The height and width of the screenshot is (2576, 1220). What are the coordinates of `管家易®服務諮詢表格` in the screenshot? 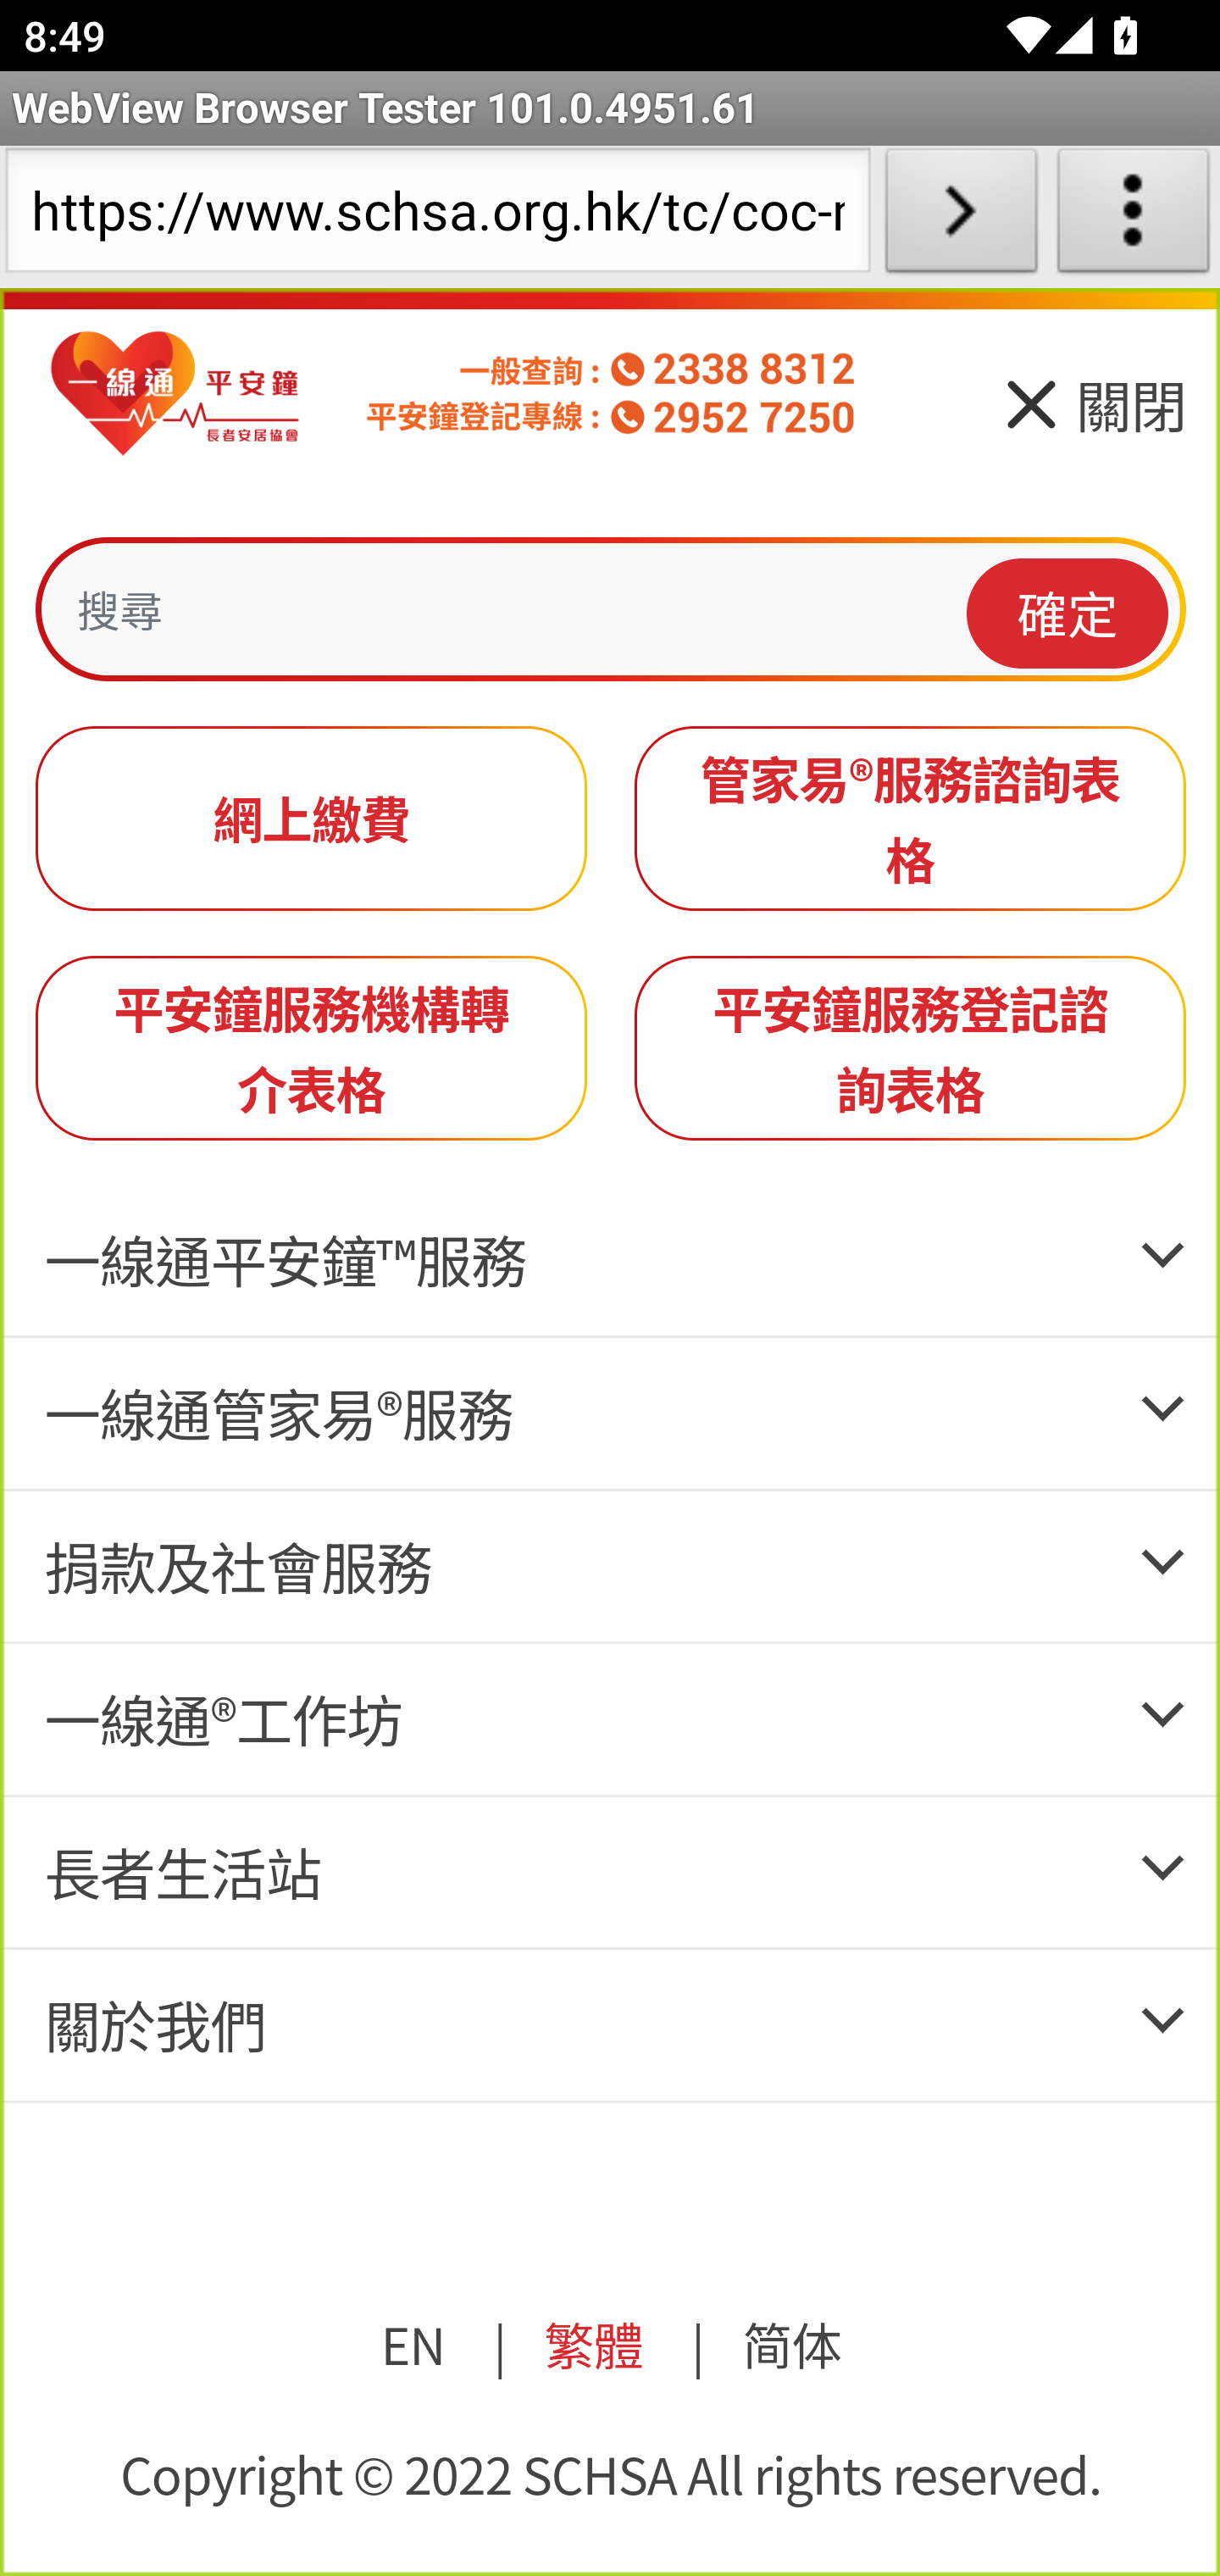 It's located at (911, 819).